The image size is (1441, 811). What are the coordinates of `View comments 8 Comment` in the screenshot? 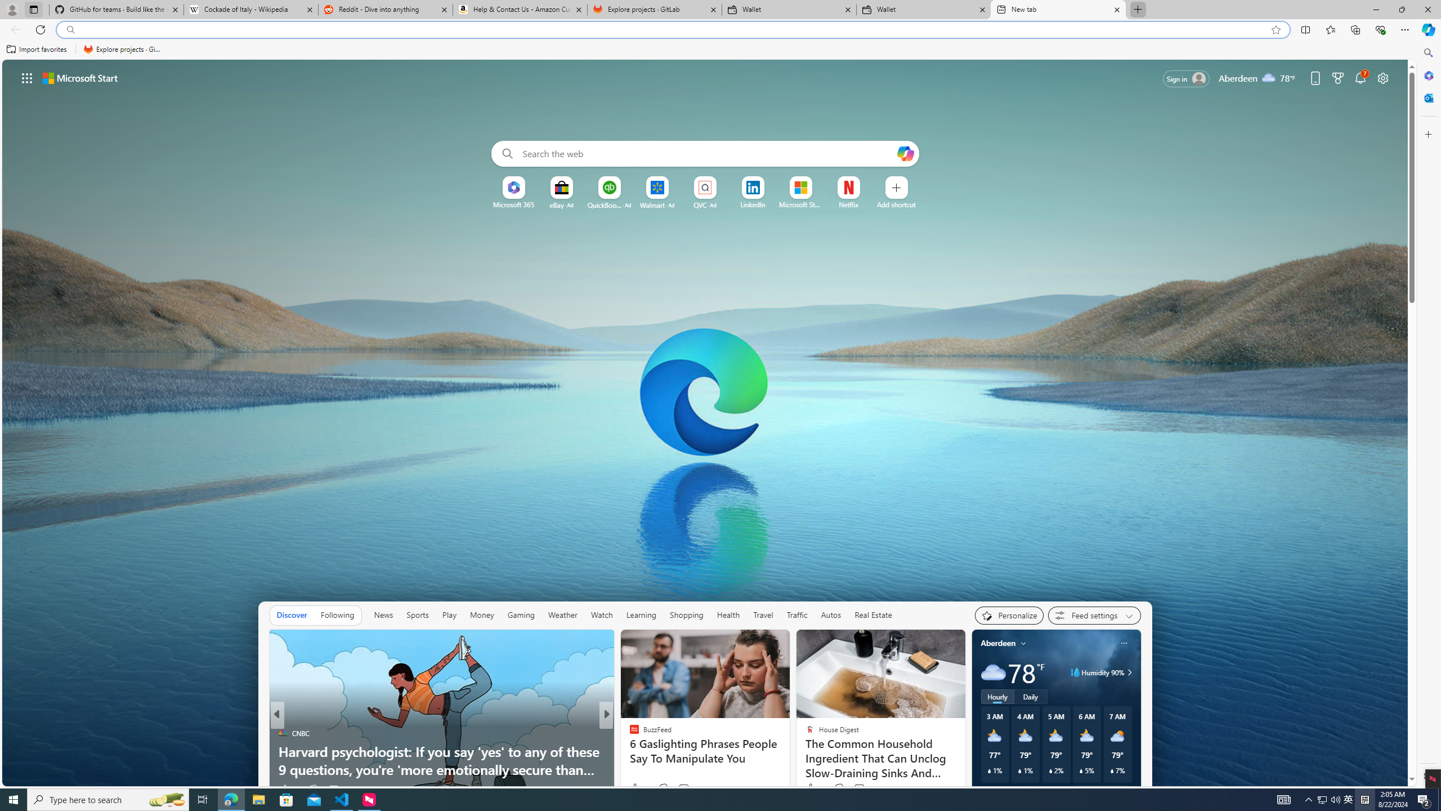 It's located at (688, 788).